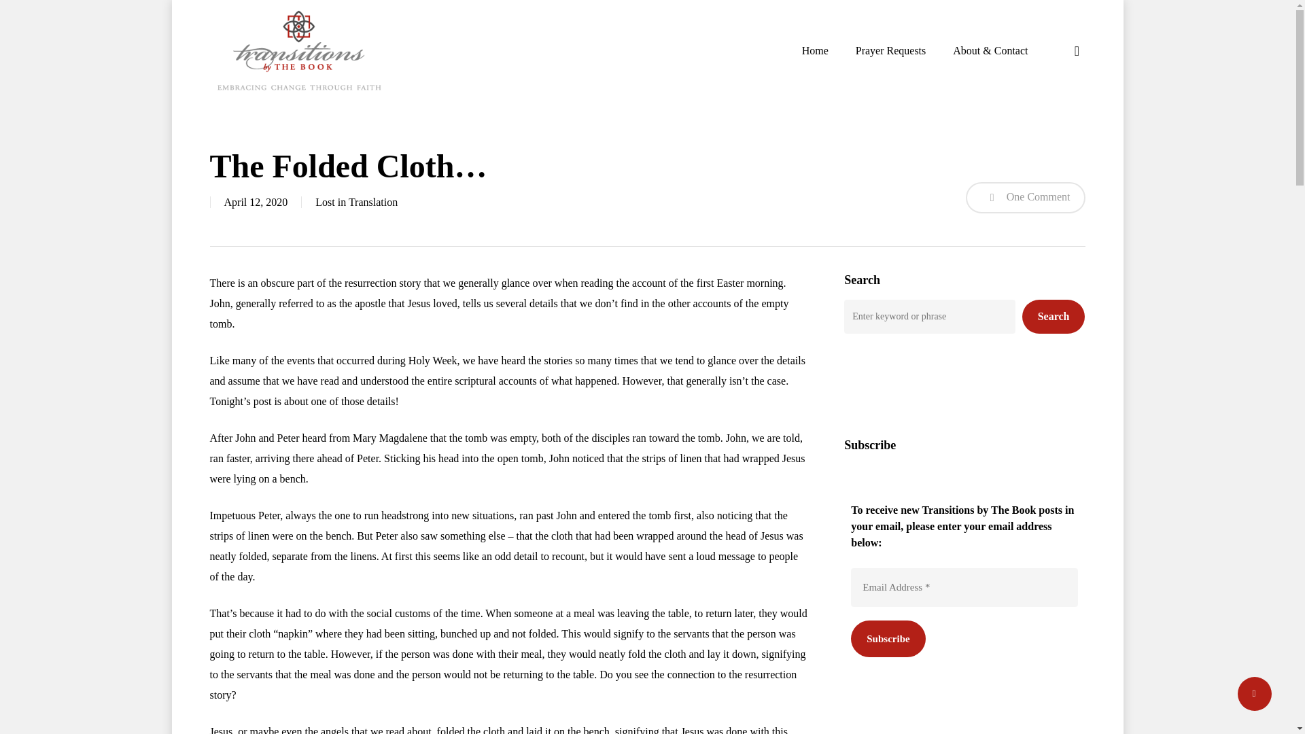  What do you see at coordinates (816, 50) in the screenshot?
I see `Home` at bounding box center [816, 50].